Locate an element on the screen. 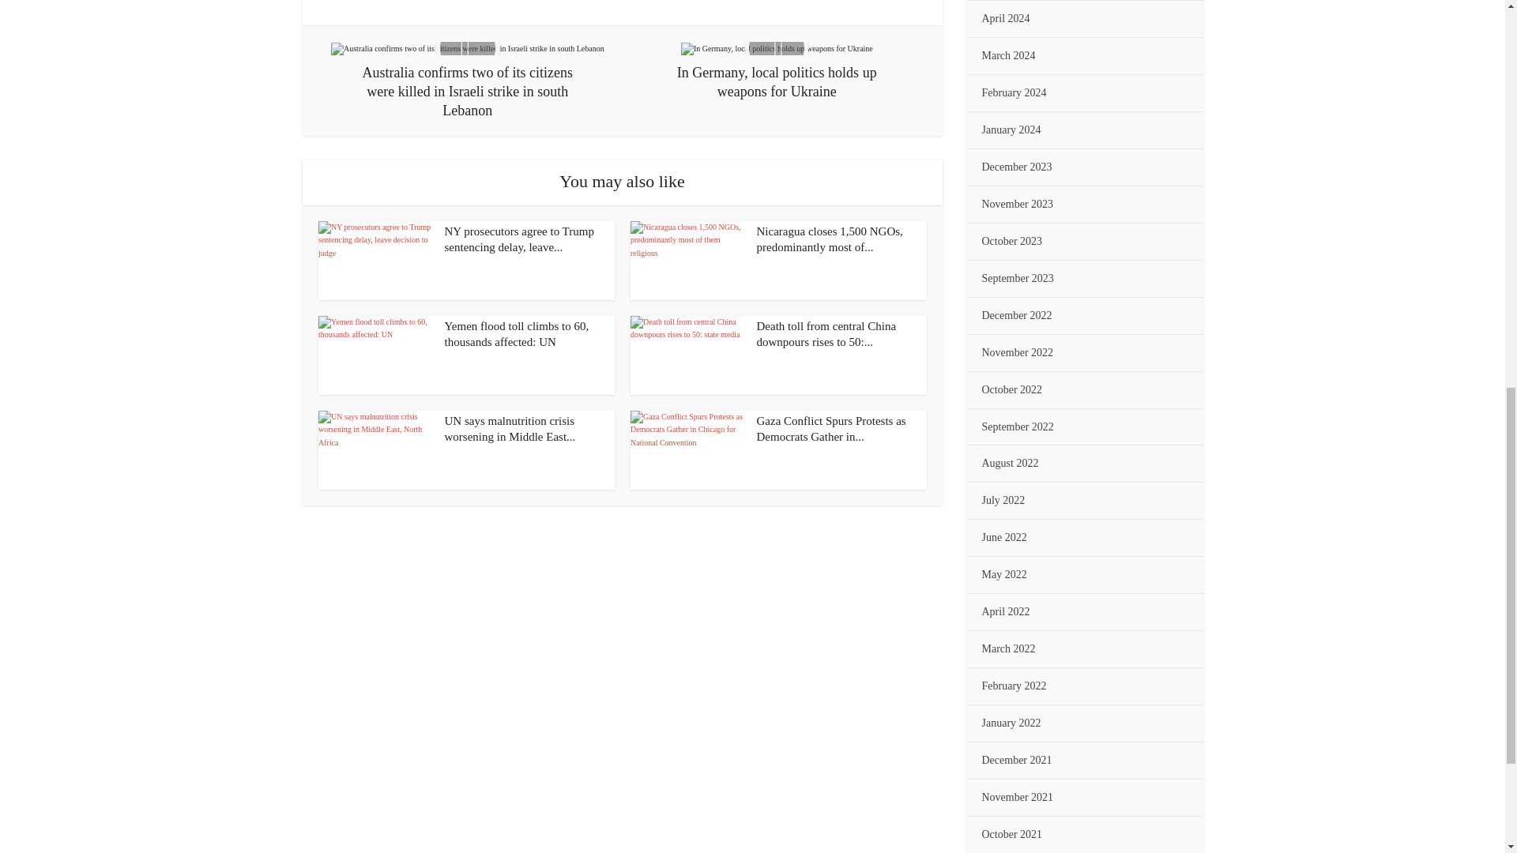  In Germany, local politics holds up weapons for Ukraine is located at coordinates (777, 49).